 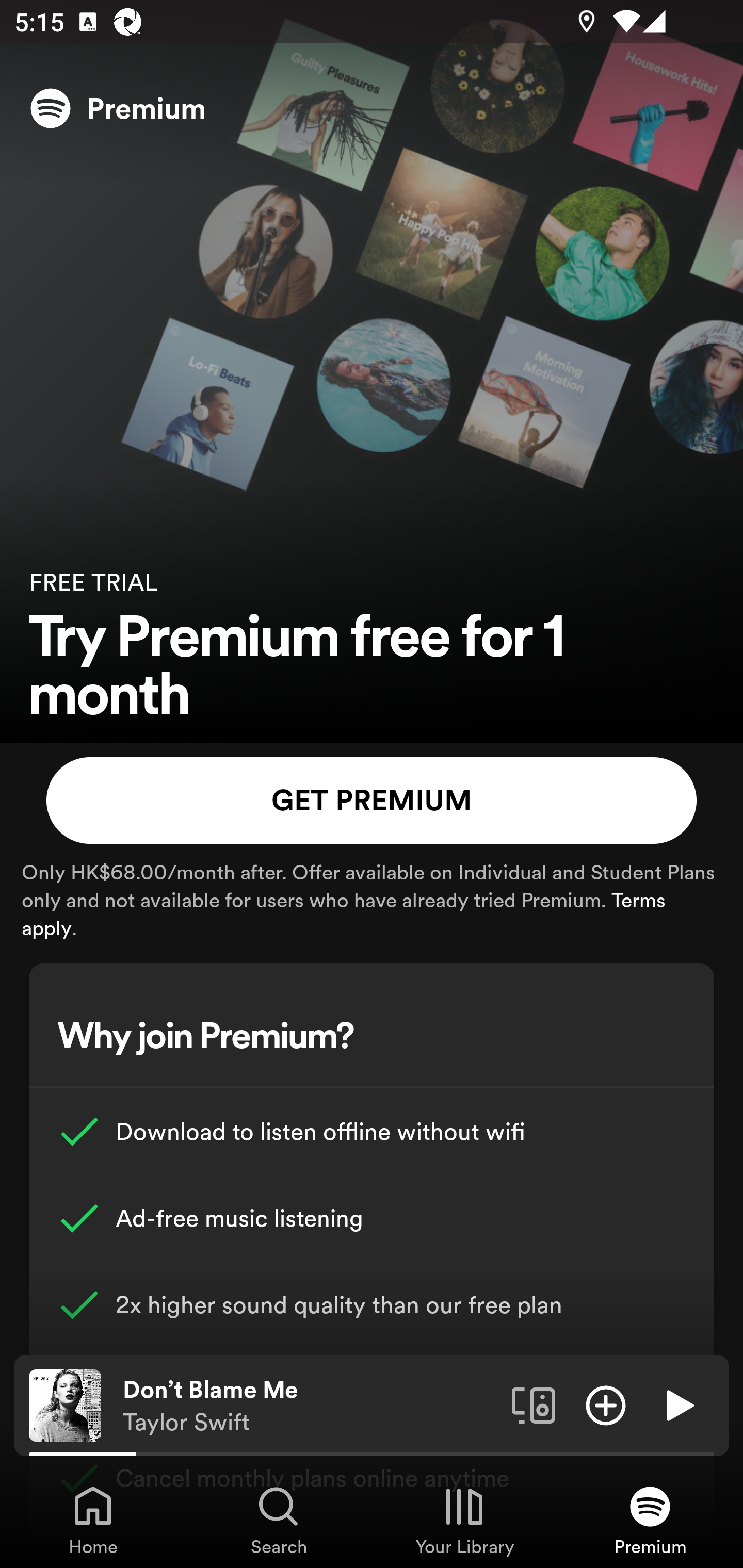 I want to click on Home, Tab 1 of 4 Home Home, so click(x=93, y=1520).